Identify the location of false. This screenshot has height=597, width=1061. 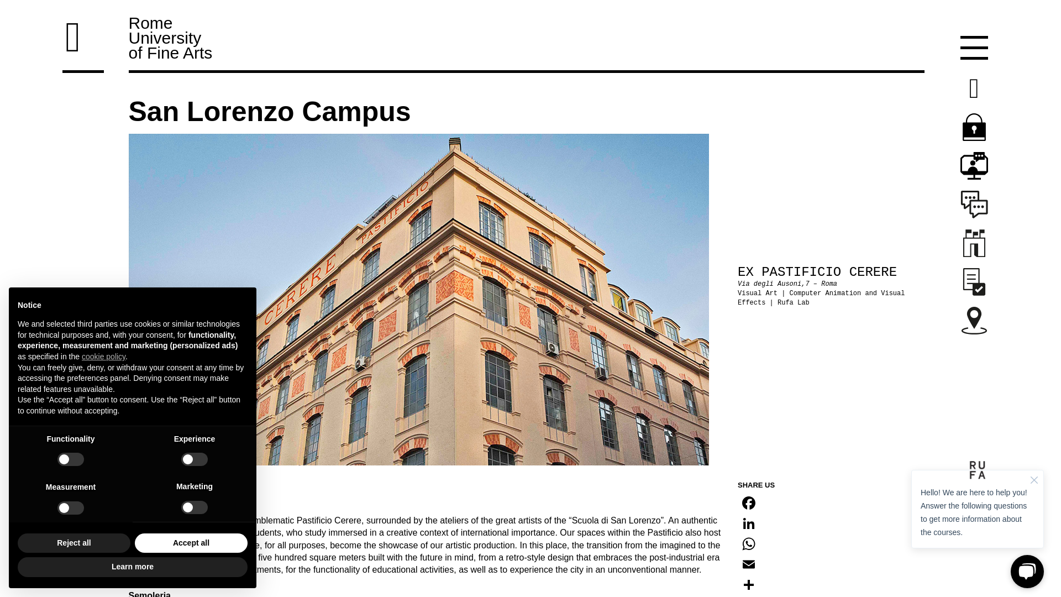
(70, 507).